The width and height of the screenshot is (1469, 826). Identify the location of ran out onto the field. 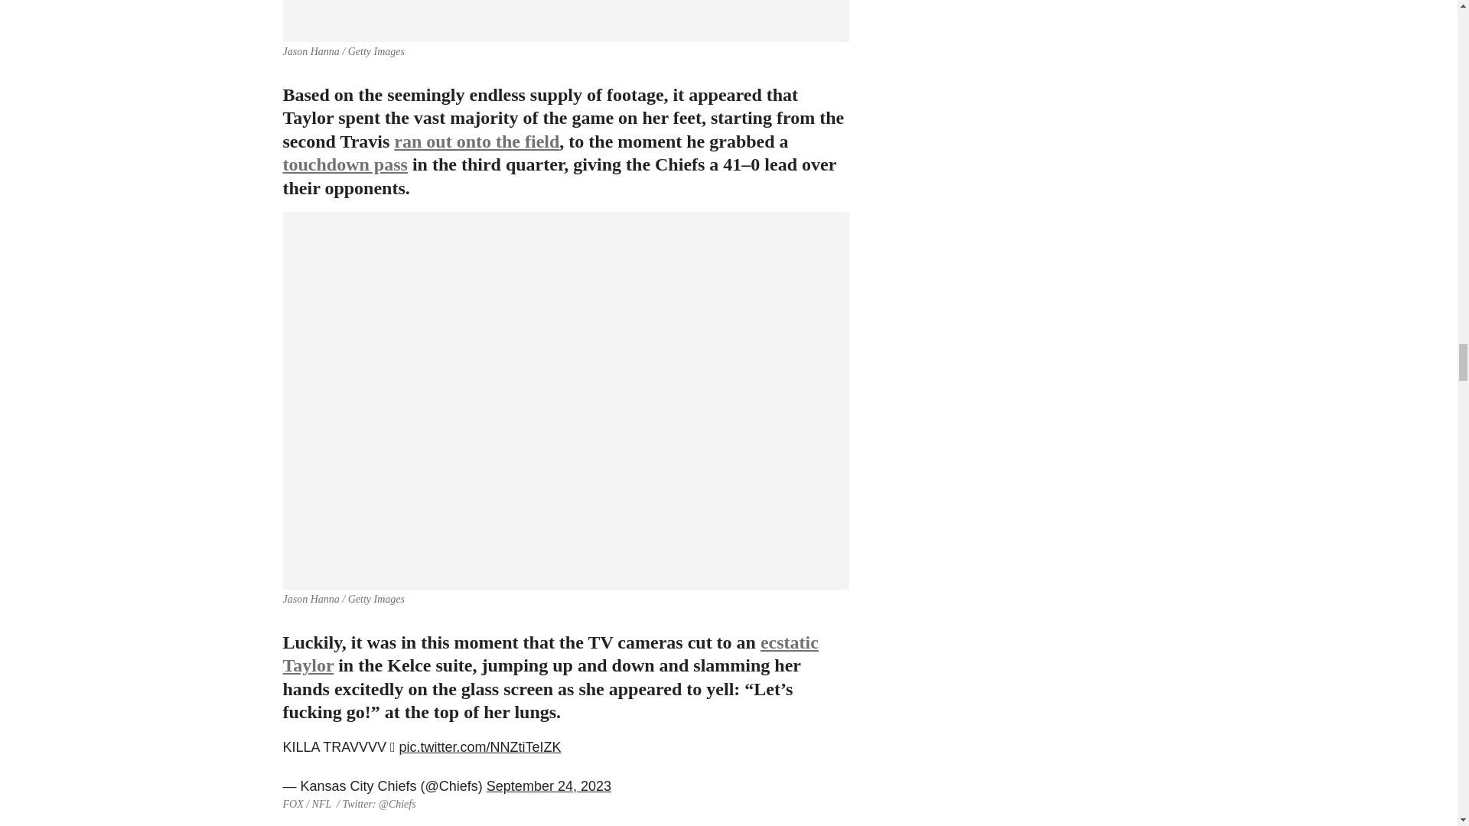
(476, 141).